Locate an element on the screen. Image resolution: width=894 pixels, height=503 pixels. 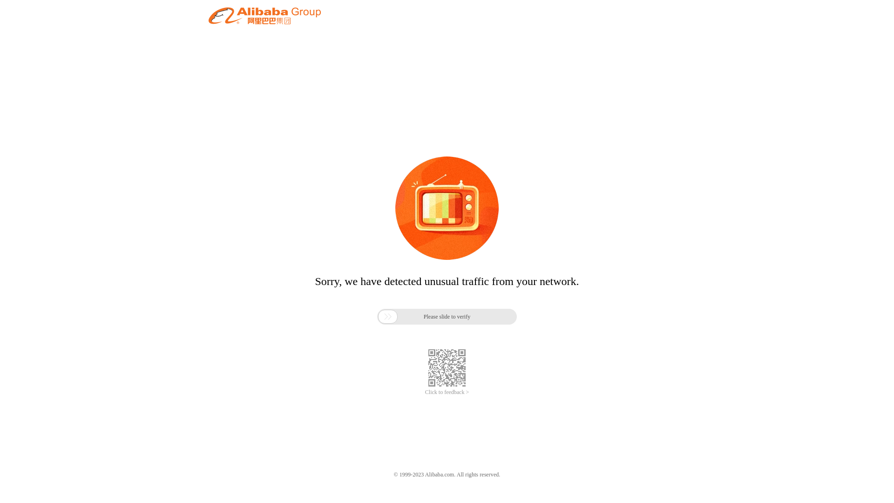
Click to feedback > is located at coordinates (447, 392).